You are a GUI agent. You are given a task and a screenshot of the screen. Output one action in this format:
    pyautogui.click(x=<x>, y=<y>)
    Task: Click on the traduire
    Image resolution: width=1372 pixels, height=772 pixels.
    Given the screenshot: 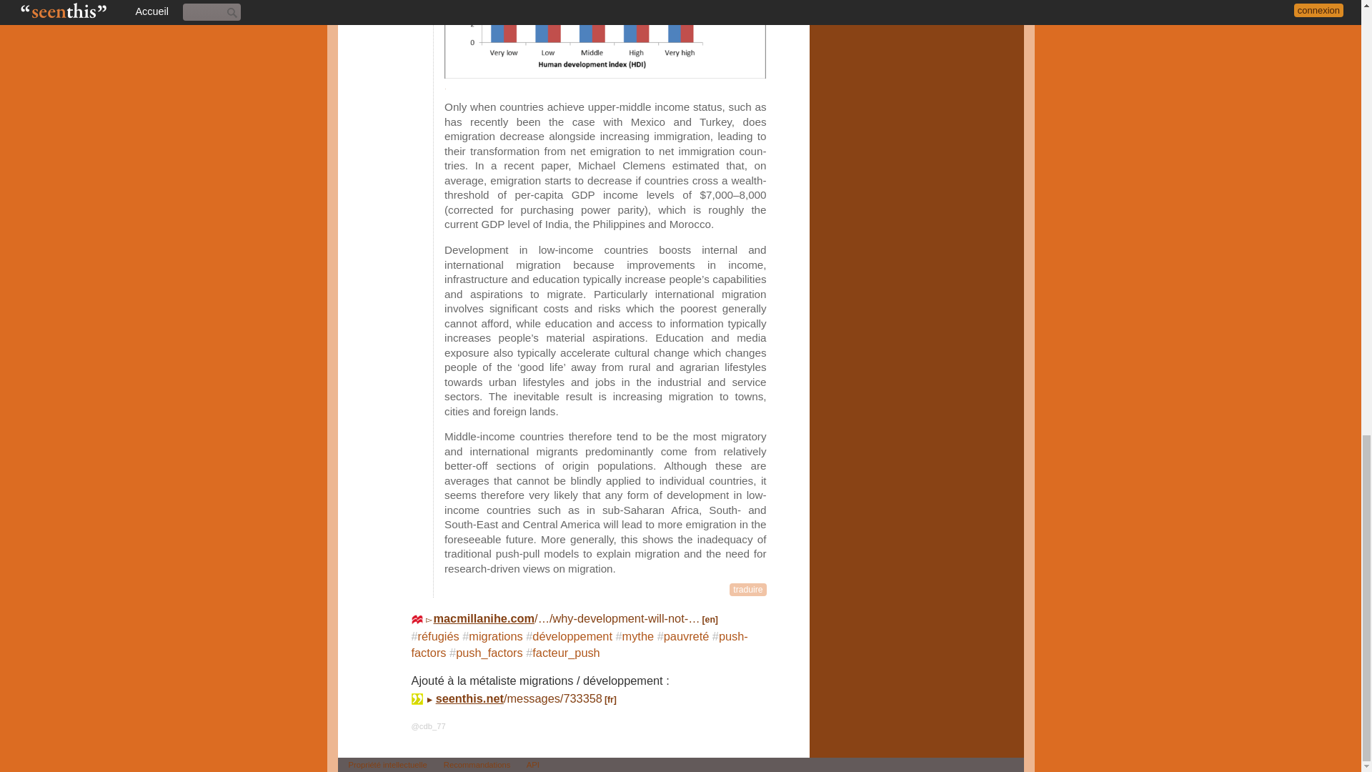 What is the action you would take?
    pyautogui.click(x=747, y=589)
    